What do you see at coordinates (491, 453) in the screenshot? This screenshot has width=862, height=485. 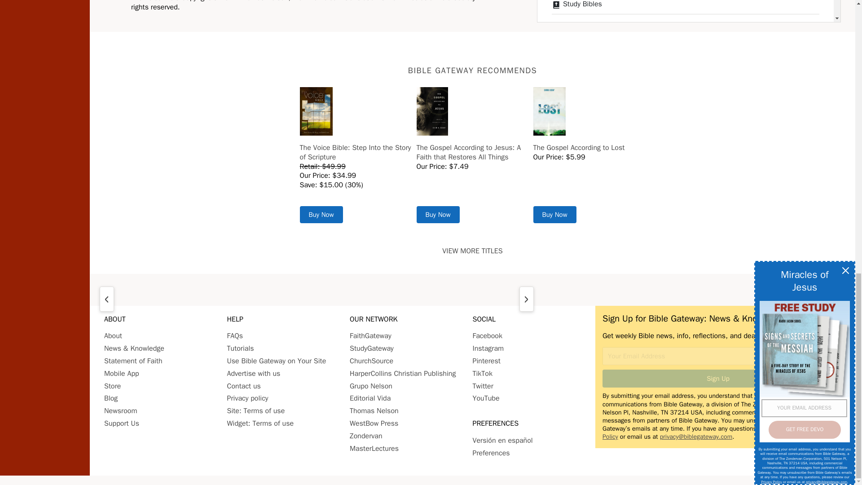 I see `Set your preferences for BibleGateway.com` at bounding box center [491, 453].